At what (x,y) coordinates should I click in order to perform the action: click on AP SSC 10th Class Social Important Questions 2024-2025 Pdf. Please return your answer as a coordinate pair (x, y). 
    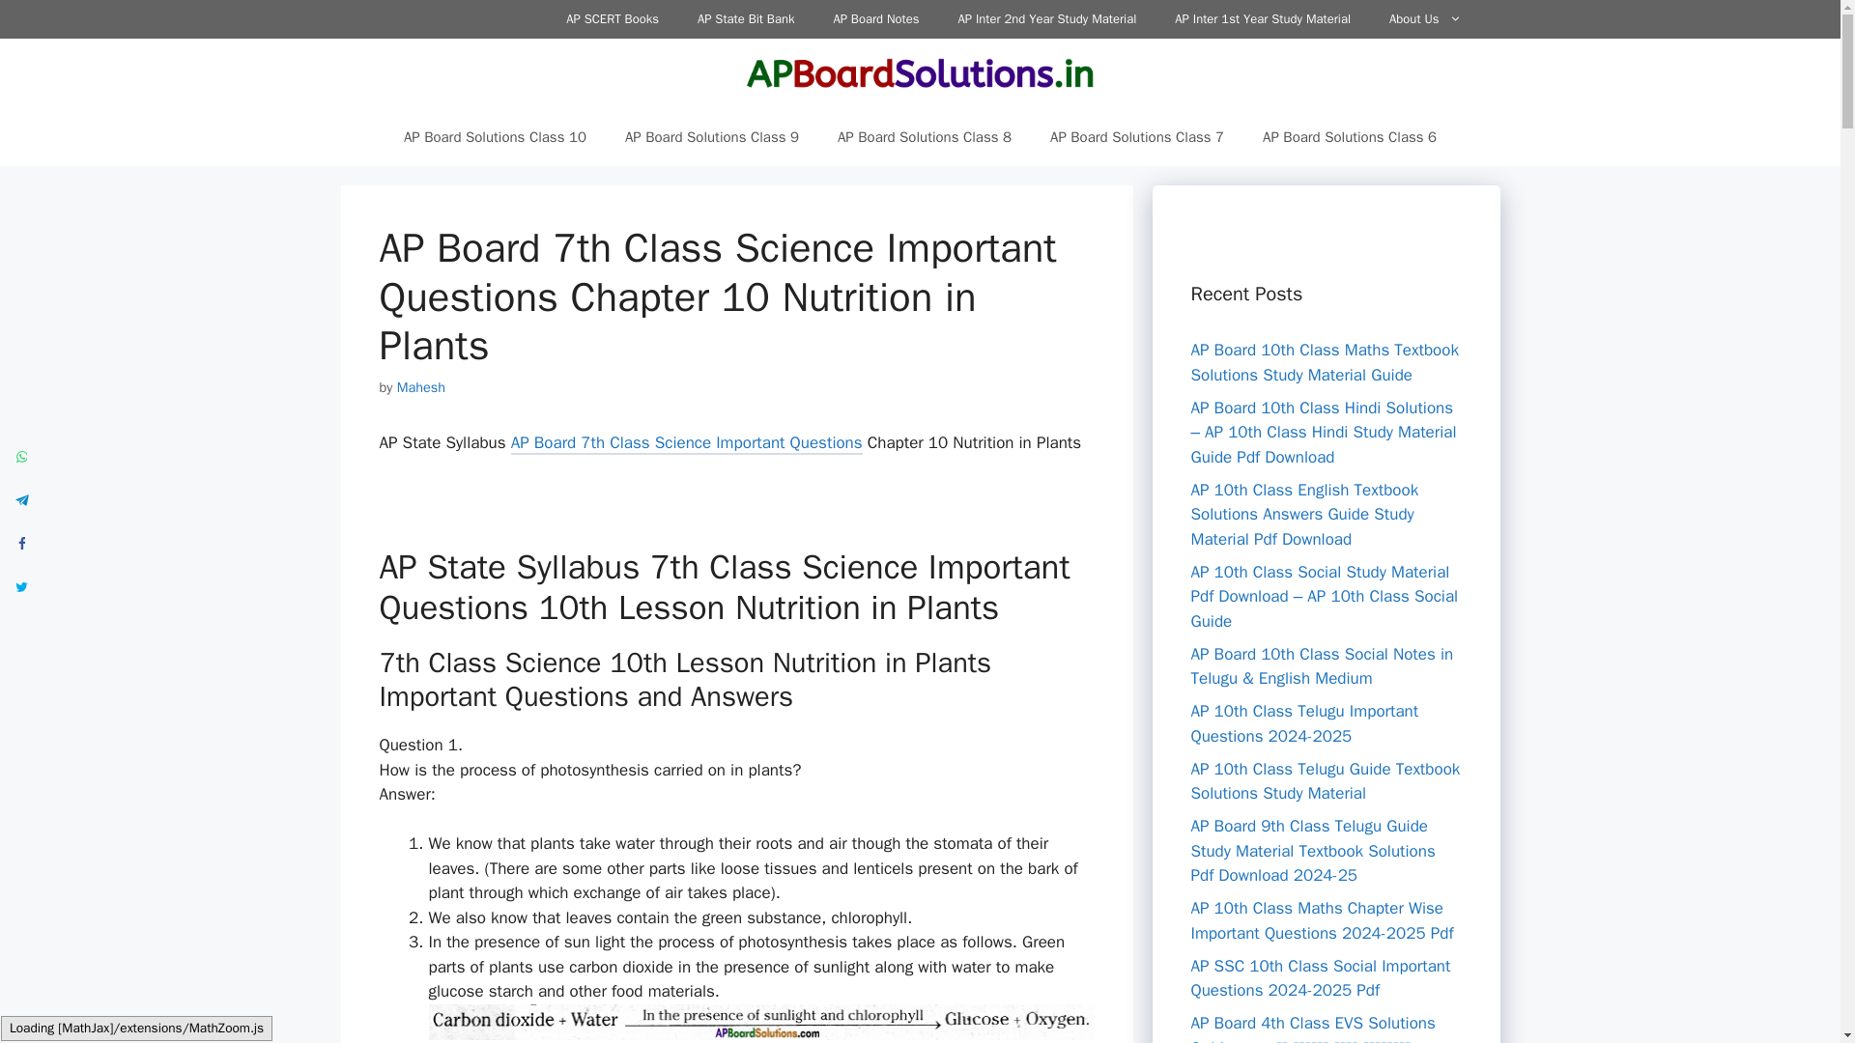
    Looking at the image, I should click on (1320, 978).